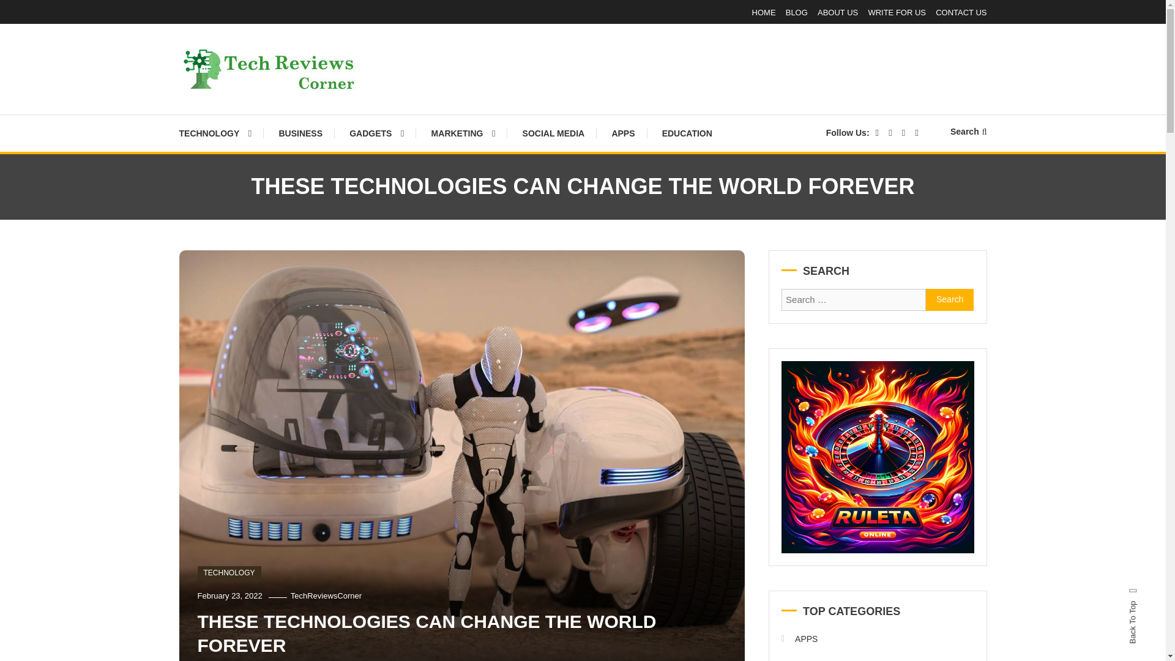 Image resolution: width=1175 pixels, height=661 pixels. I want to click on TECHNOLOGY, so click(229, 573).